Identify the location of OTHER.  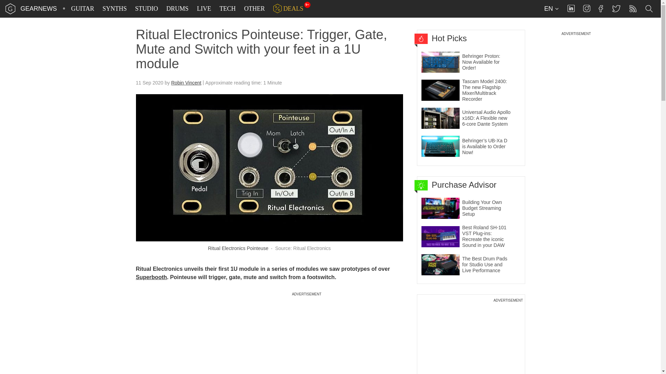
(255, 9).